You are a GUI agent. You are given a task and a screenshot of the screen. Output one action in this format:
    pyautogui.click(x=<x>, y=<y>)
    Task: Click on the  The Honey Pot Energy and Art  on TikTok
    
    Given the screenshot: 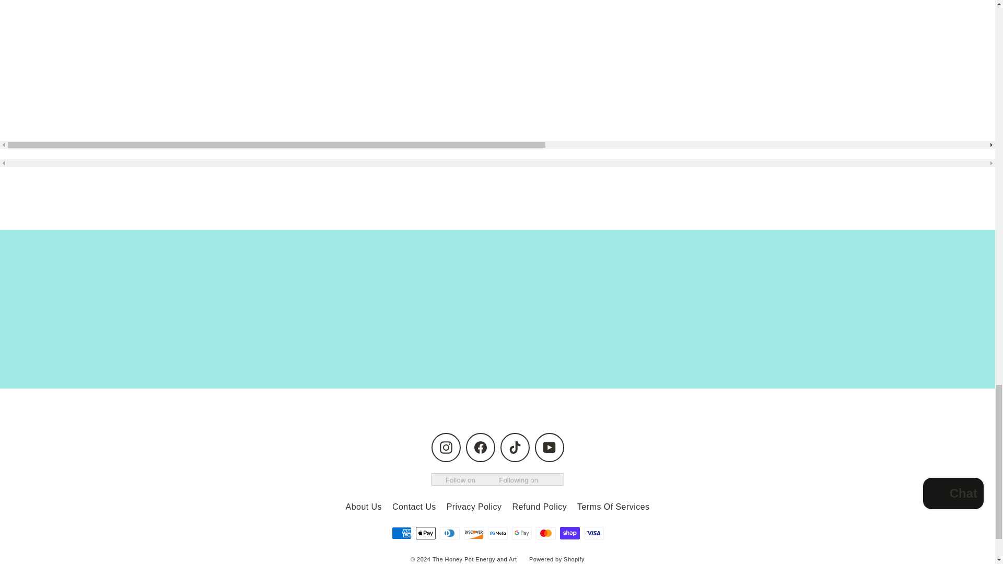 What is the action you would take?
    pyautogui.click(x=515, y=447)
    